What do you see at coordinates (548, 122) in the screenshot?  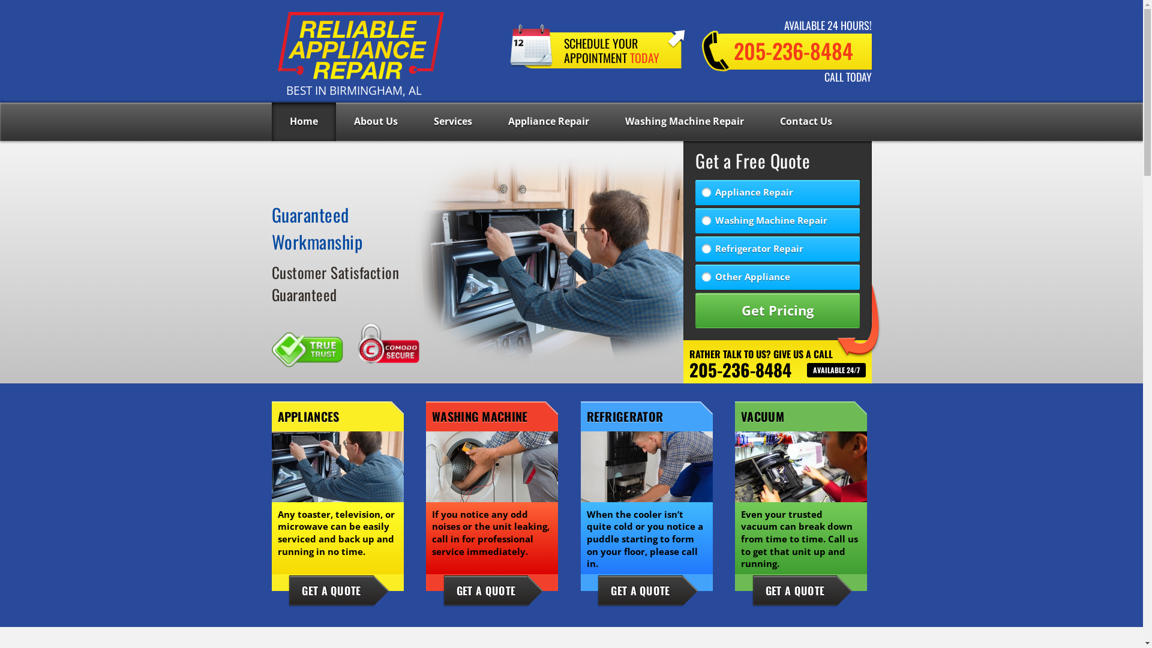 I see `Appliance Repair` at bounding box center [548, 122].